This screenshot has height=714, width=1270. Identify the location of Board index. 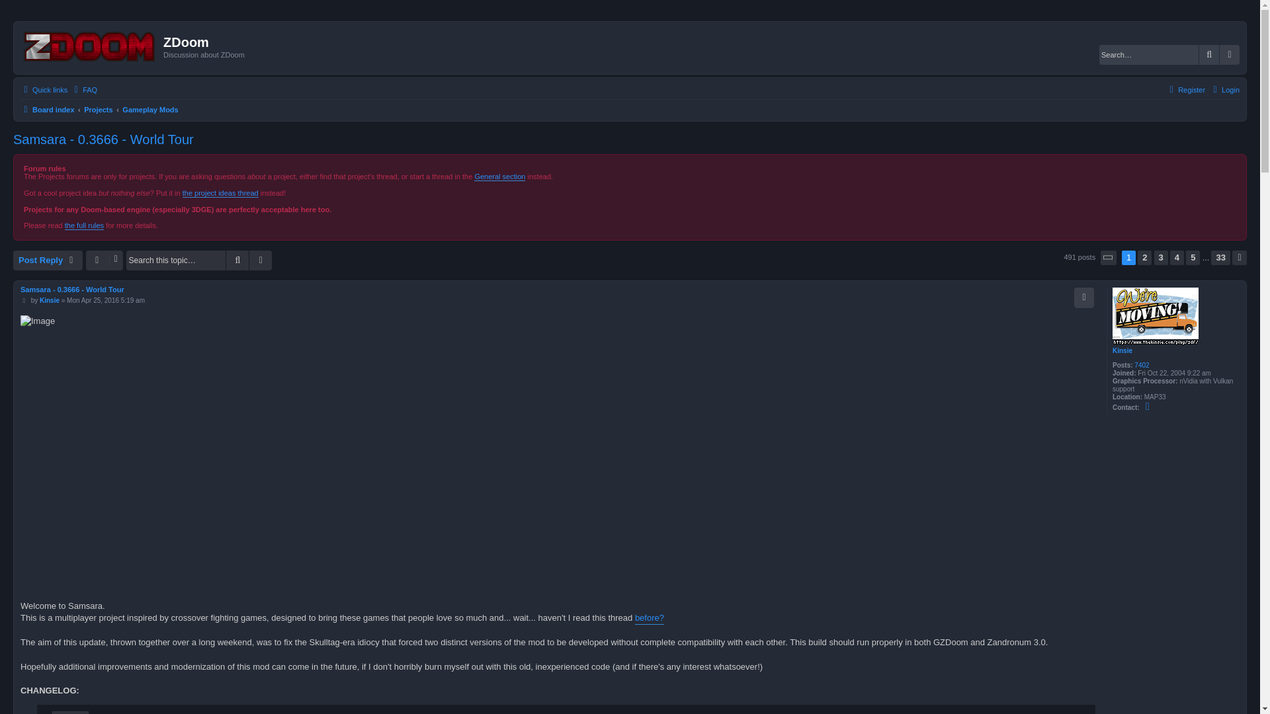
(48, 110).